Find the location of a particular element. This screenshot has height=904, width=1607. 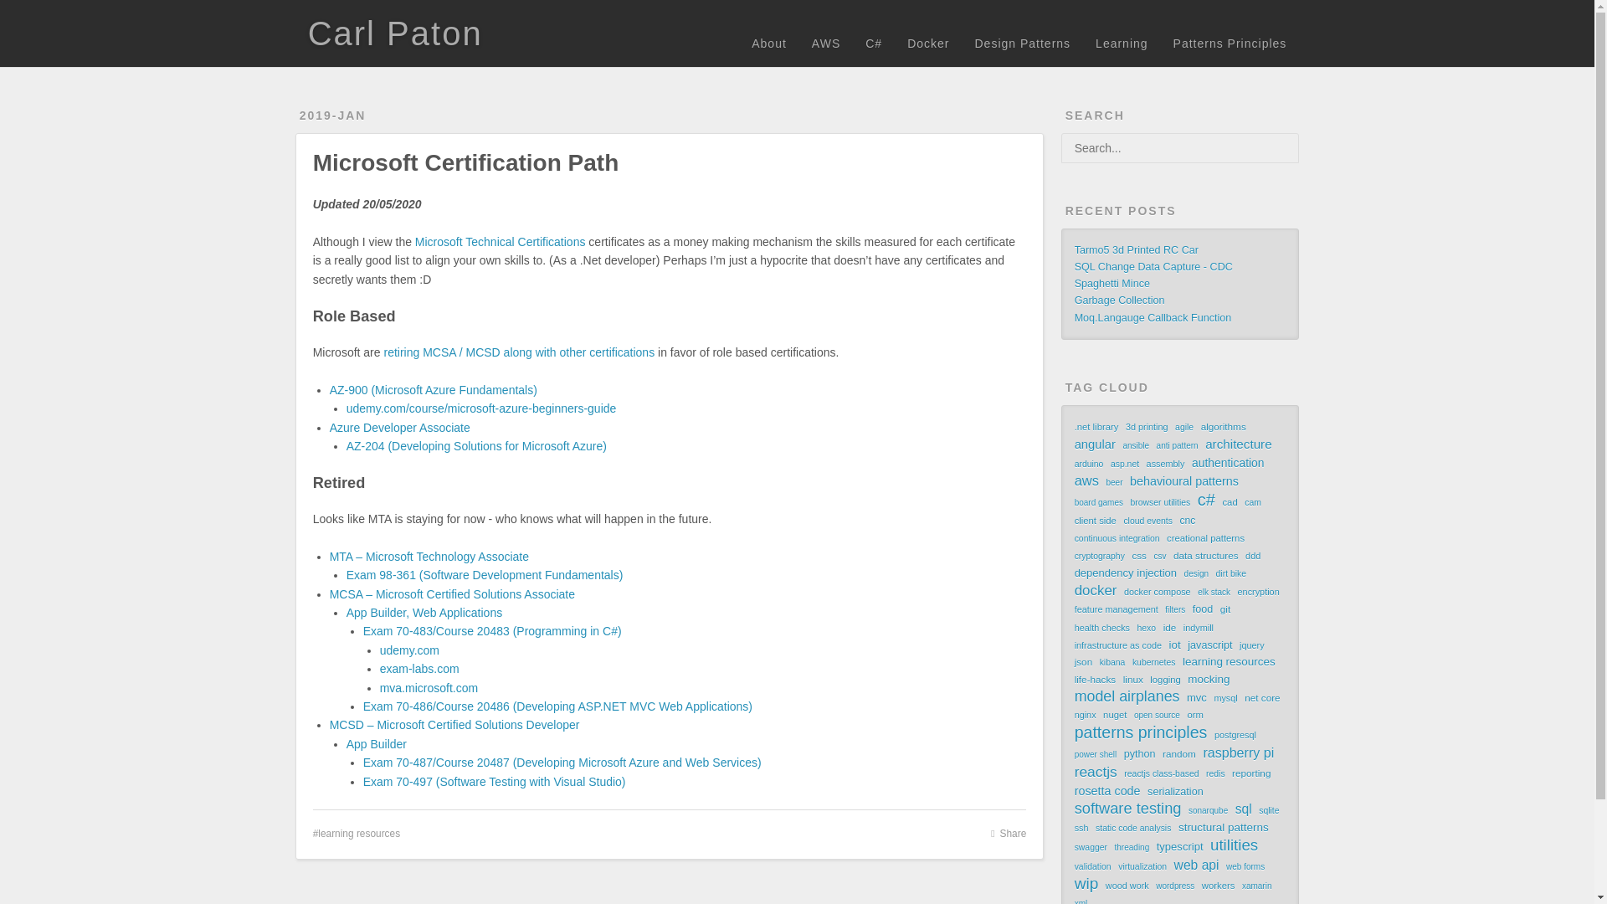

Share is located at coordinates (1009, 834).